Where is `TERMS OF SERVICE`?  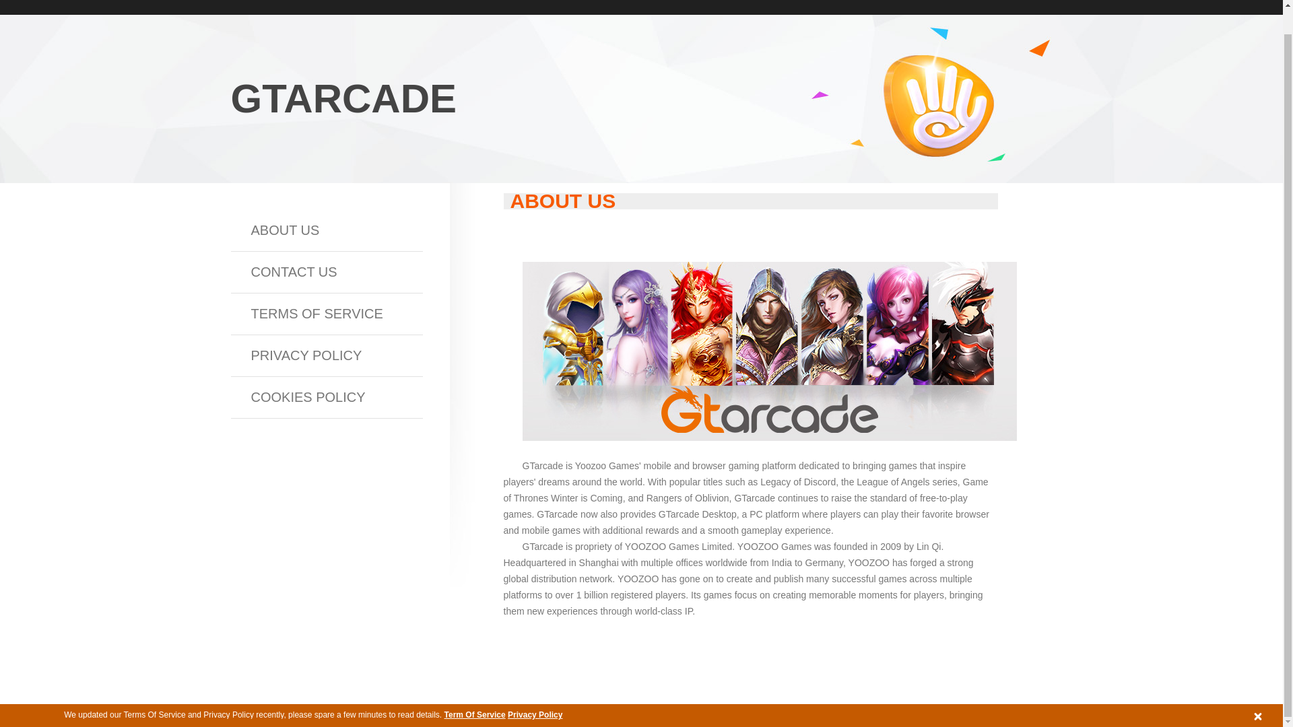
TERMS OF SERVICE is located at coordinates (326, 314).